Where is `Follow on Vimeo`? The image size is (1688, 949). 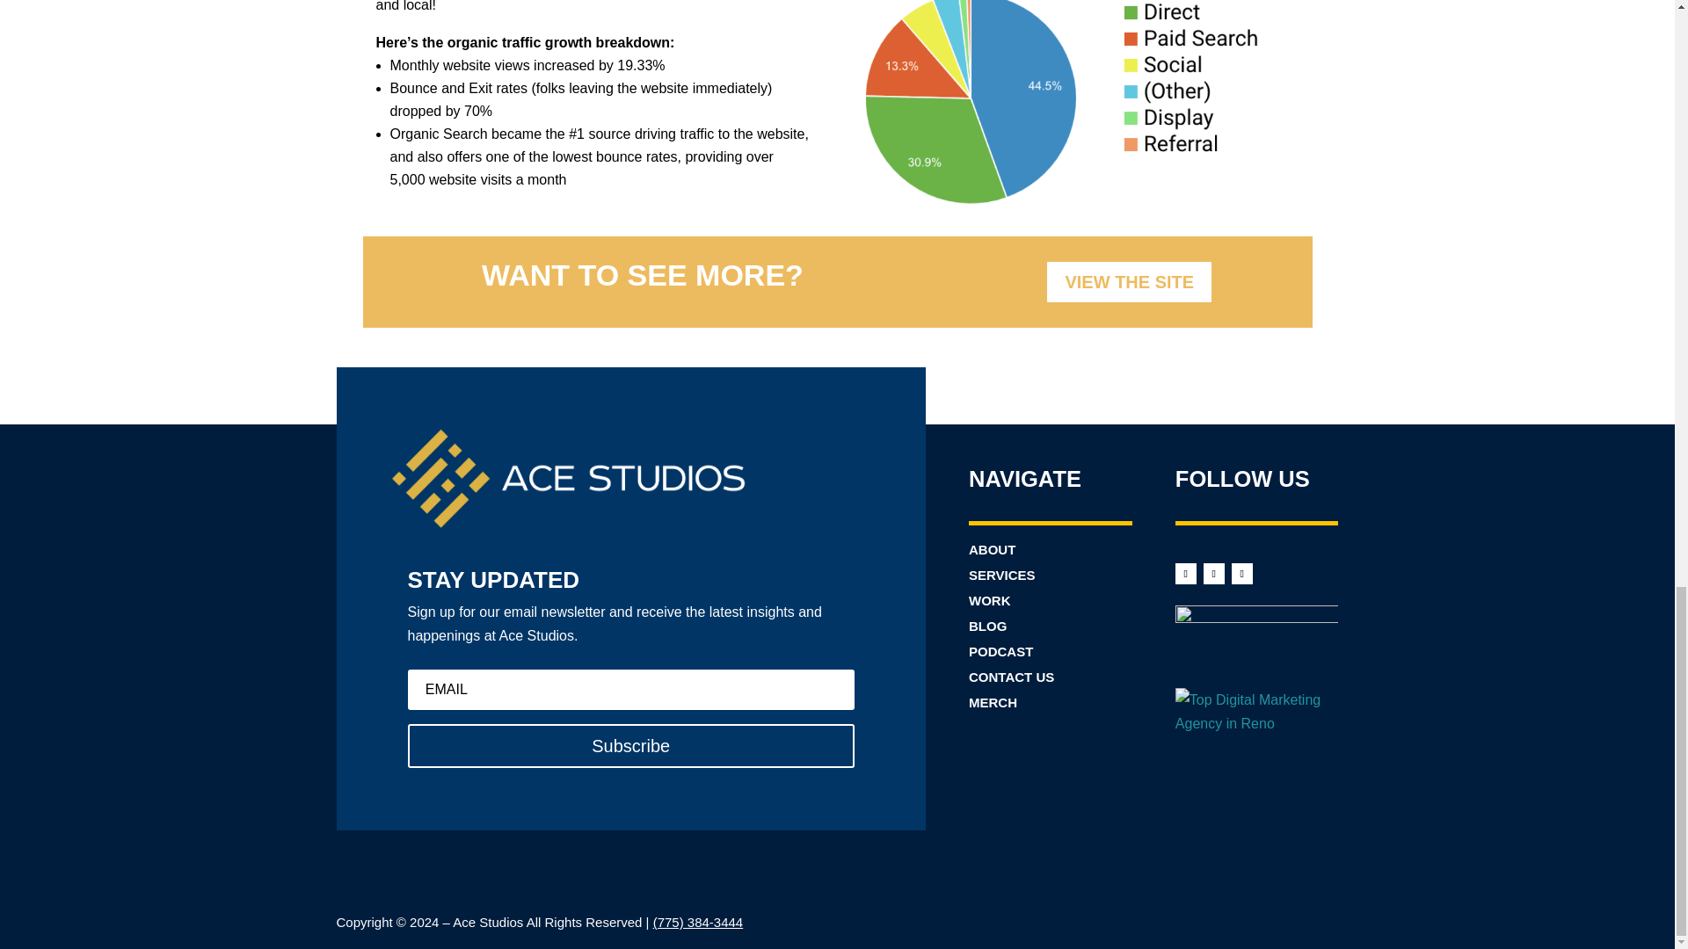 Follow on Vimeo is located at coordinates (1241, 574).